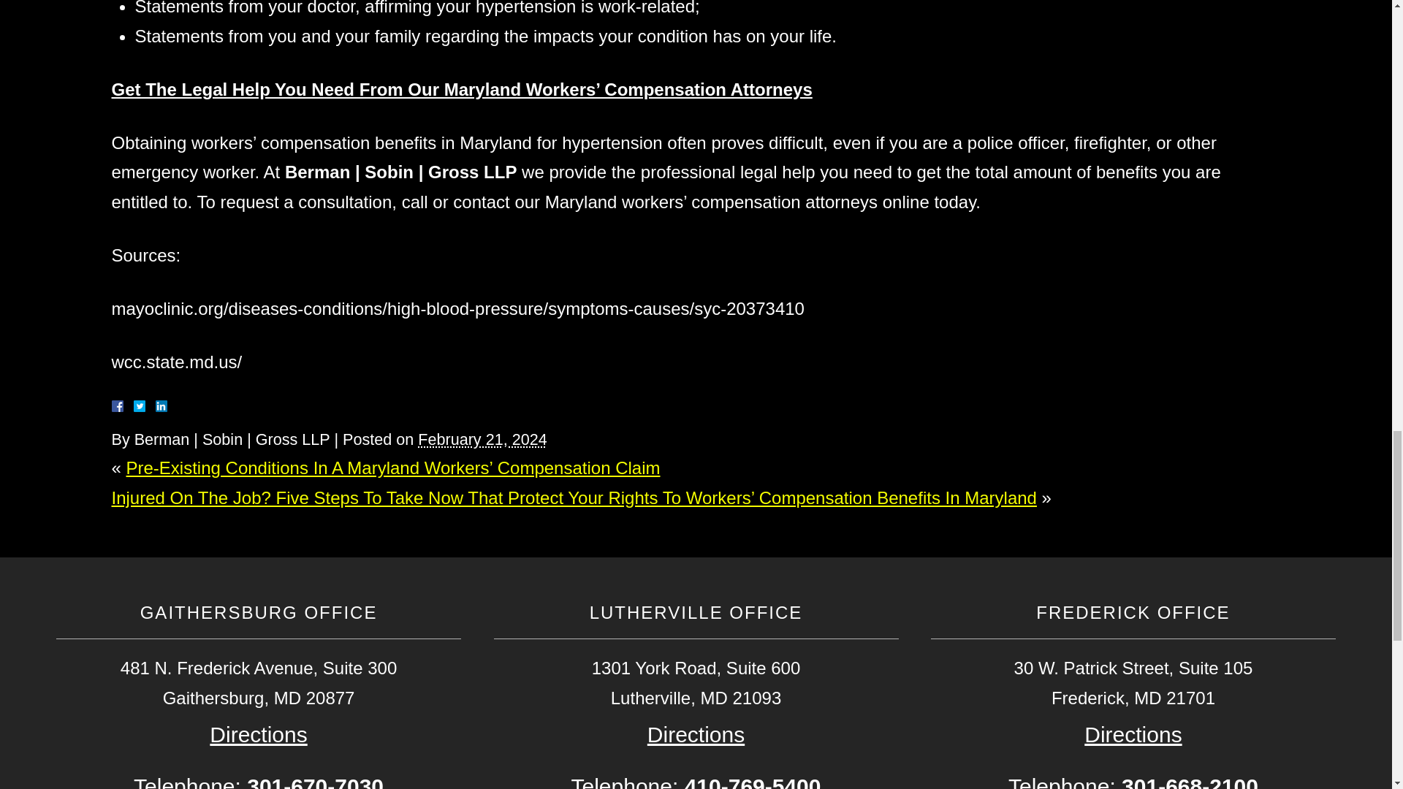  I want to click on Facebook, so click(134, 405).